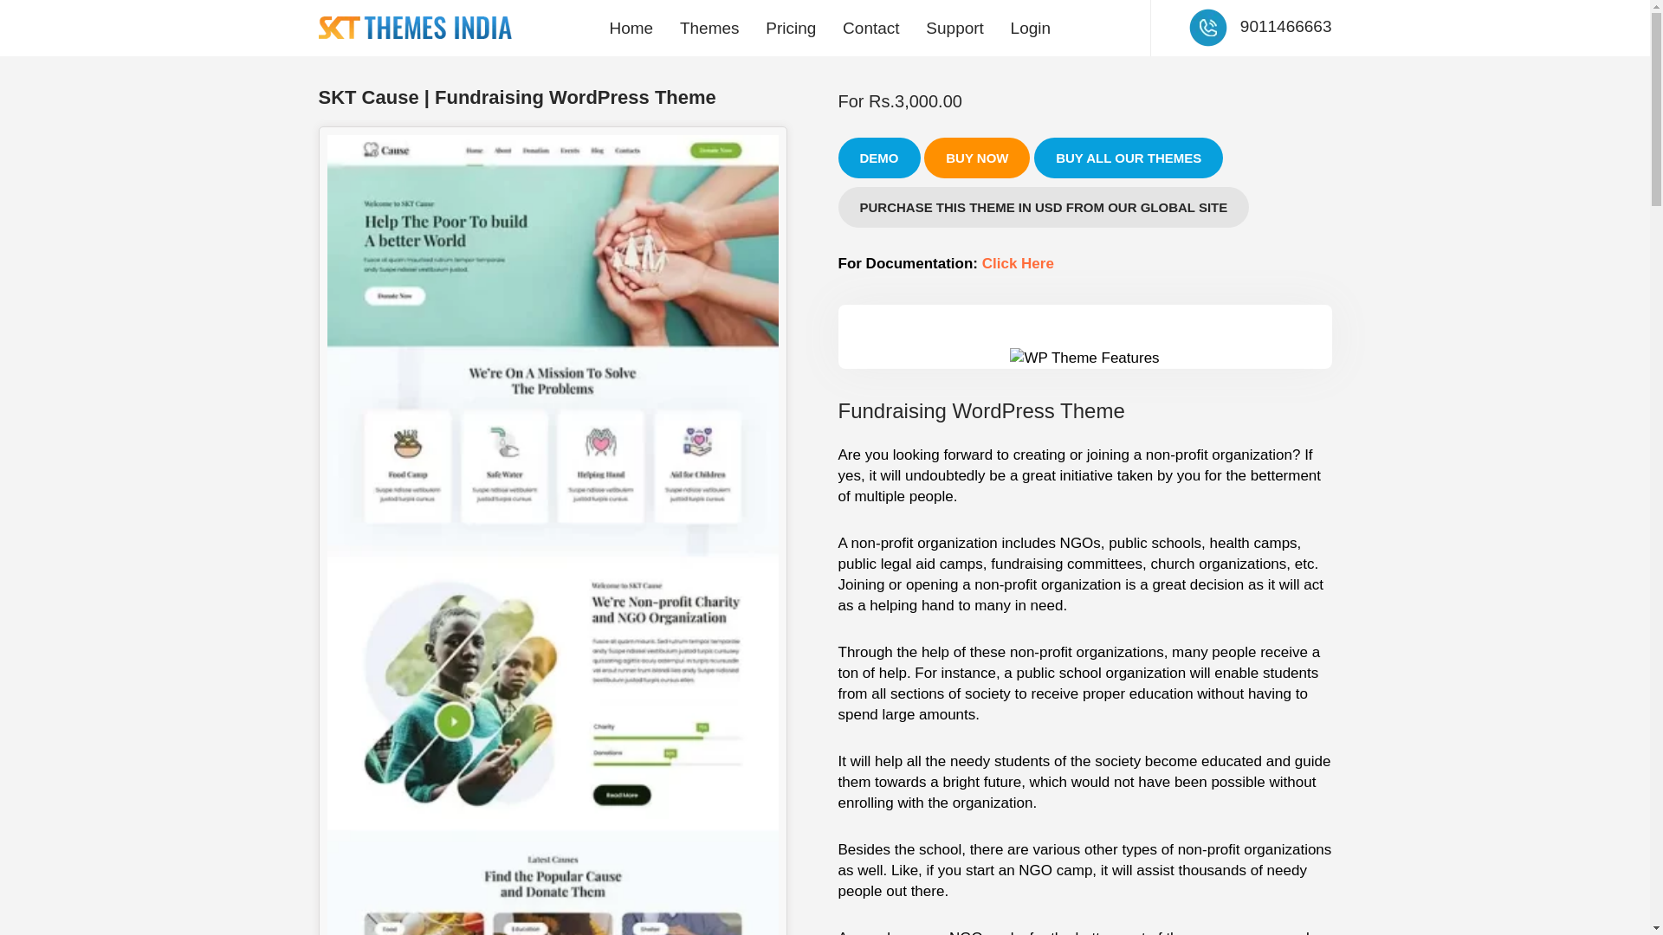 This screenshot has height=935, width=1663. I want to click on Themes, so click(709, 28).